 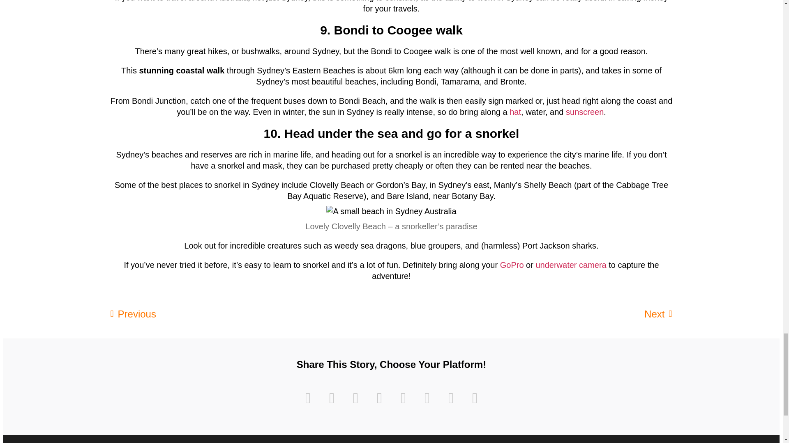 What do you see at coordinates (584, 112) in the screenshot?
I see `sunscreen` at bounding box center [584, 112].